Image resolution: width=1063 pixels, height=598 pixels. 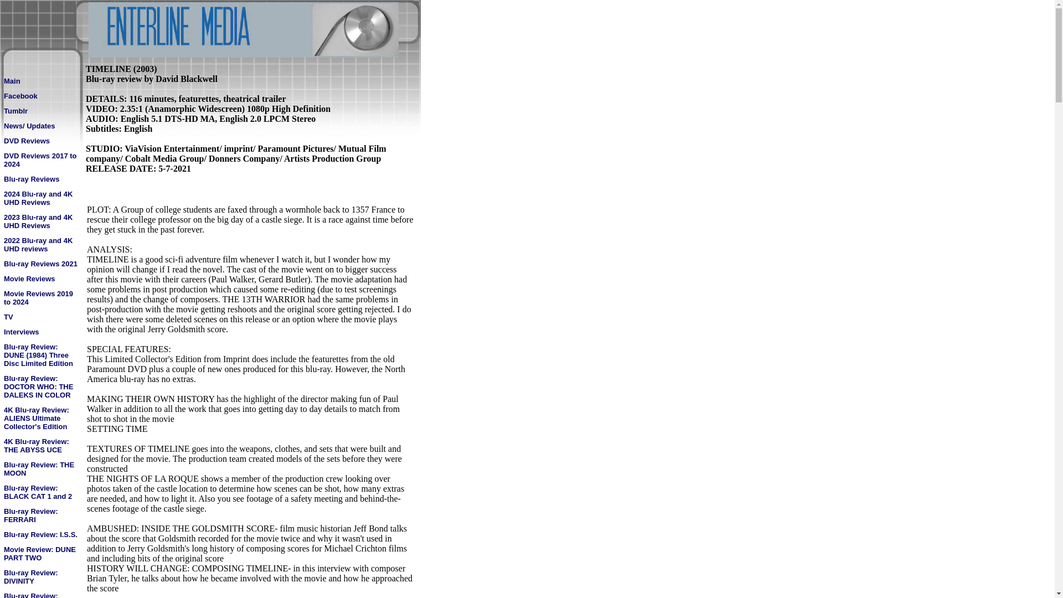 What do you see at coordinates (41, 534) in the screenshot?
I see `Blu-ray Review: I.S.S.` at bounding box center [41, 534].